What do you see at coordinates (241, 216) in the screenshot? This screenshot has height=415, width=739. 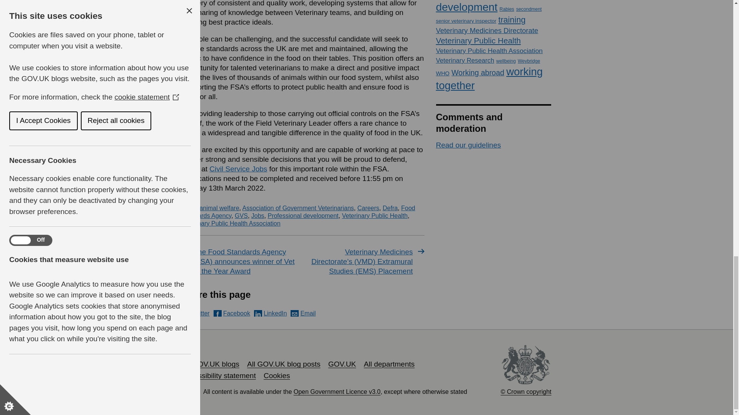 I see `GVS` at bounding box center [241, 216].